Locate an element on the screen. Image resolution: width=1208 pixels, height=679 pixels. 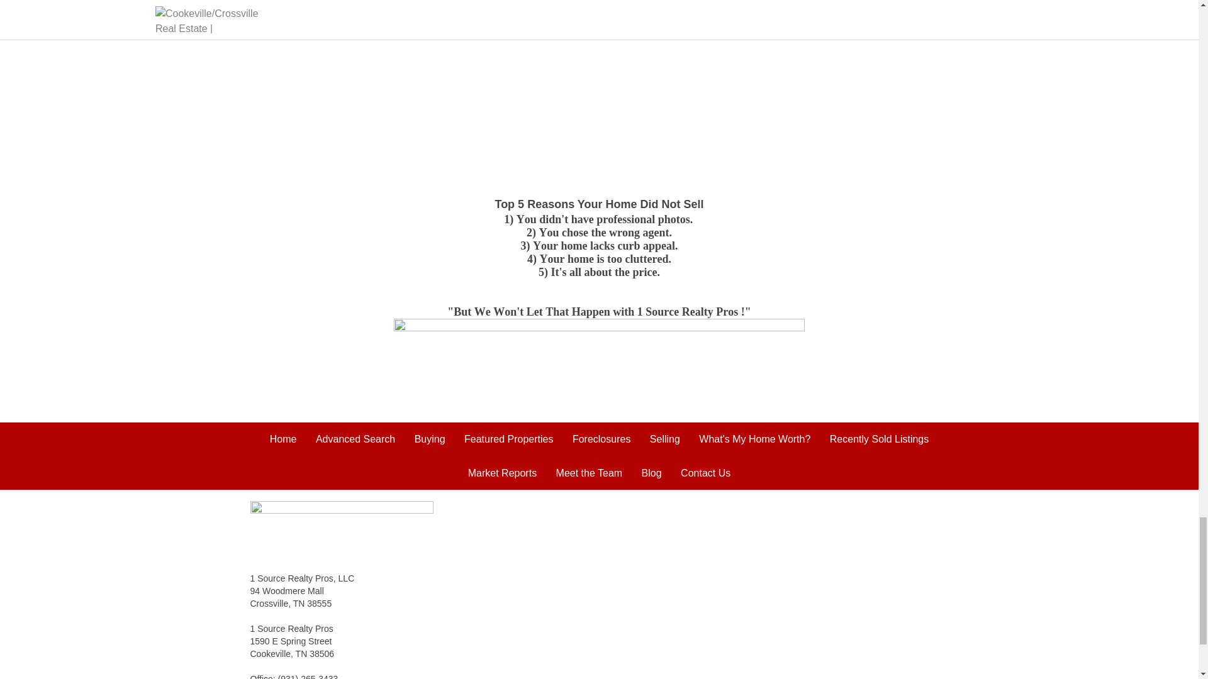
Advanced Search is located at coordinates (355, 439).